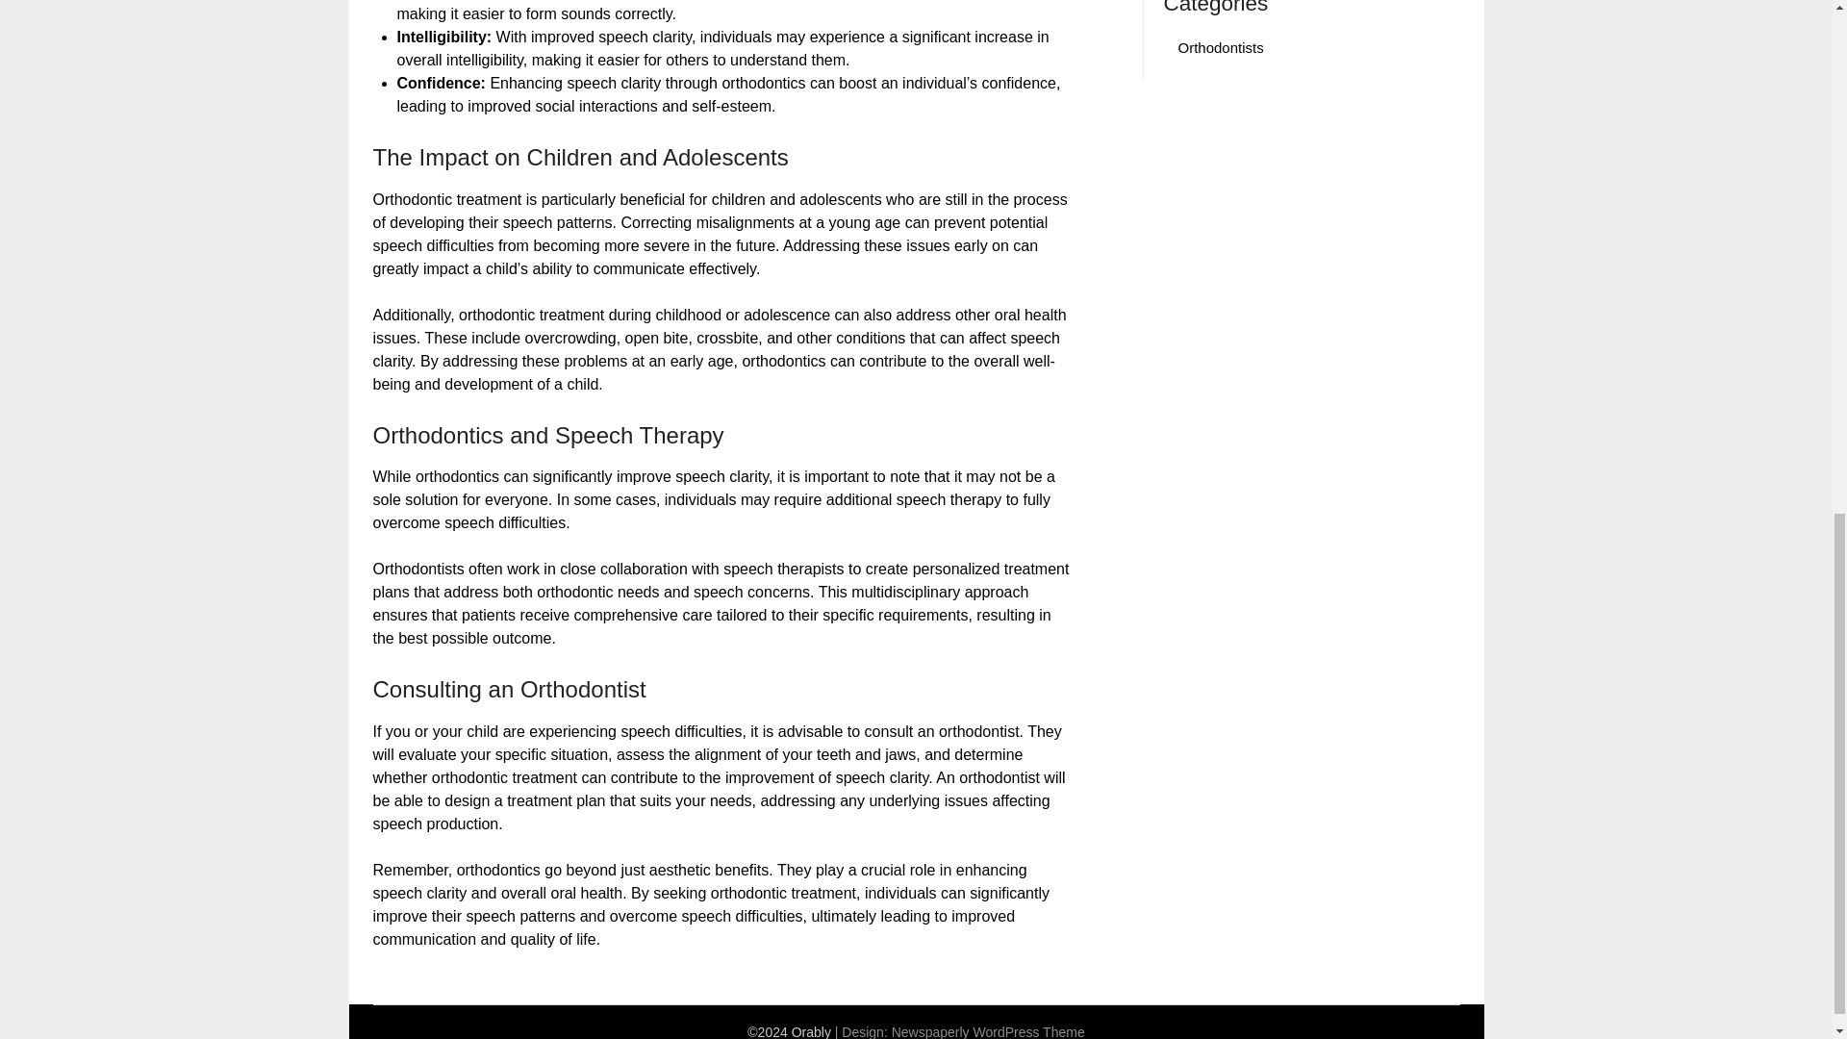 The width and height of the screenshot is (1847, 1039). Describe the element at coordinates (1220, 48) in the screenshot. I see `Orthodontists` at that location.